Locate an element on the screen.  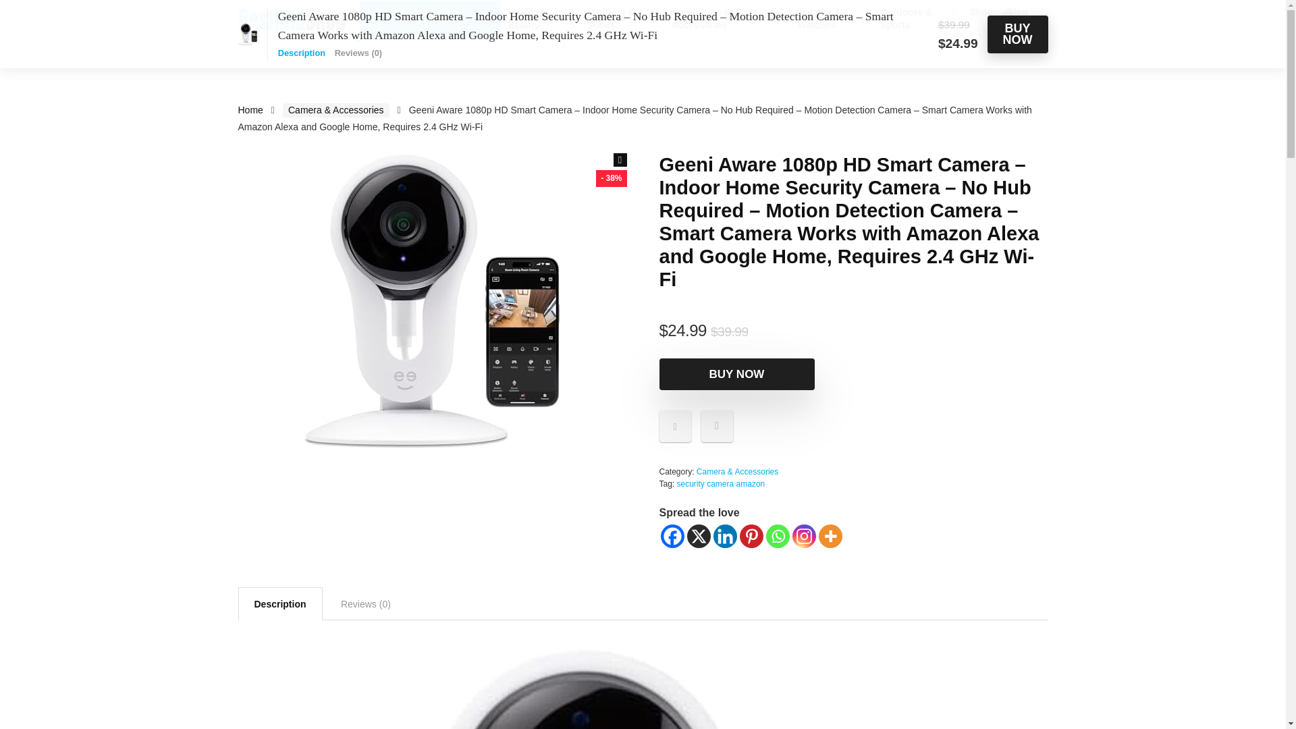
Pinterest is located at coordinates (751, 536).